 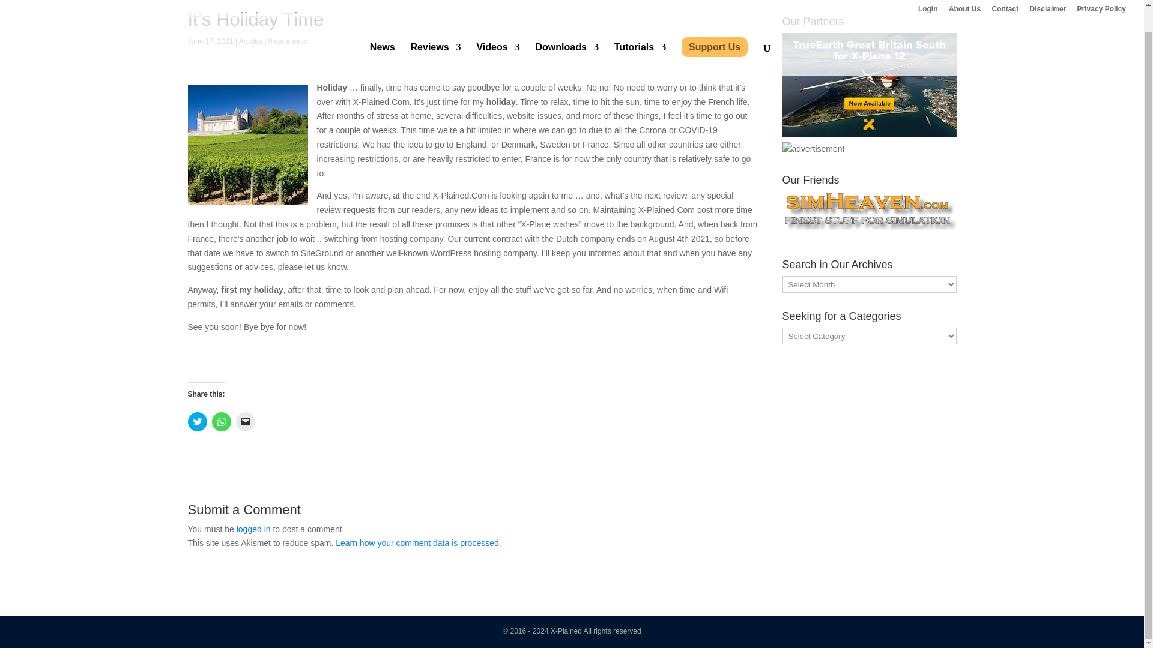 I want to click on Click to share on WhatsApp, so click(x=221, y=421).